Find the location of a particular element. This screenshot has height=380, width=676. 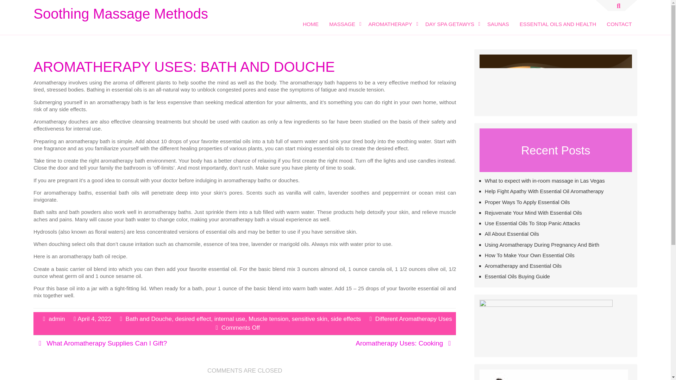

Use Essential Oils To Stop Panic Attacks is located at coordinates (532, 223).